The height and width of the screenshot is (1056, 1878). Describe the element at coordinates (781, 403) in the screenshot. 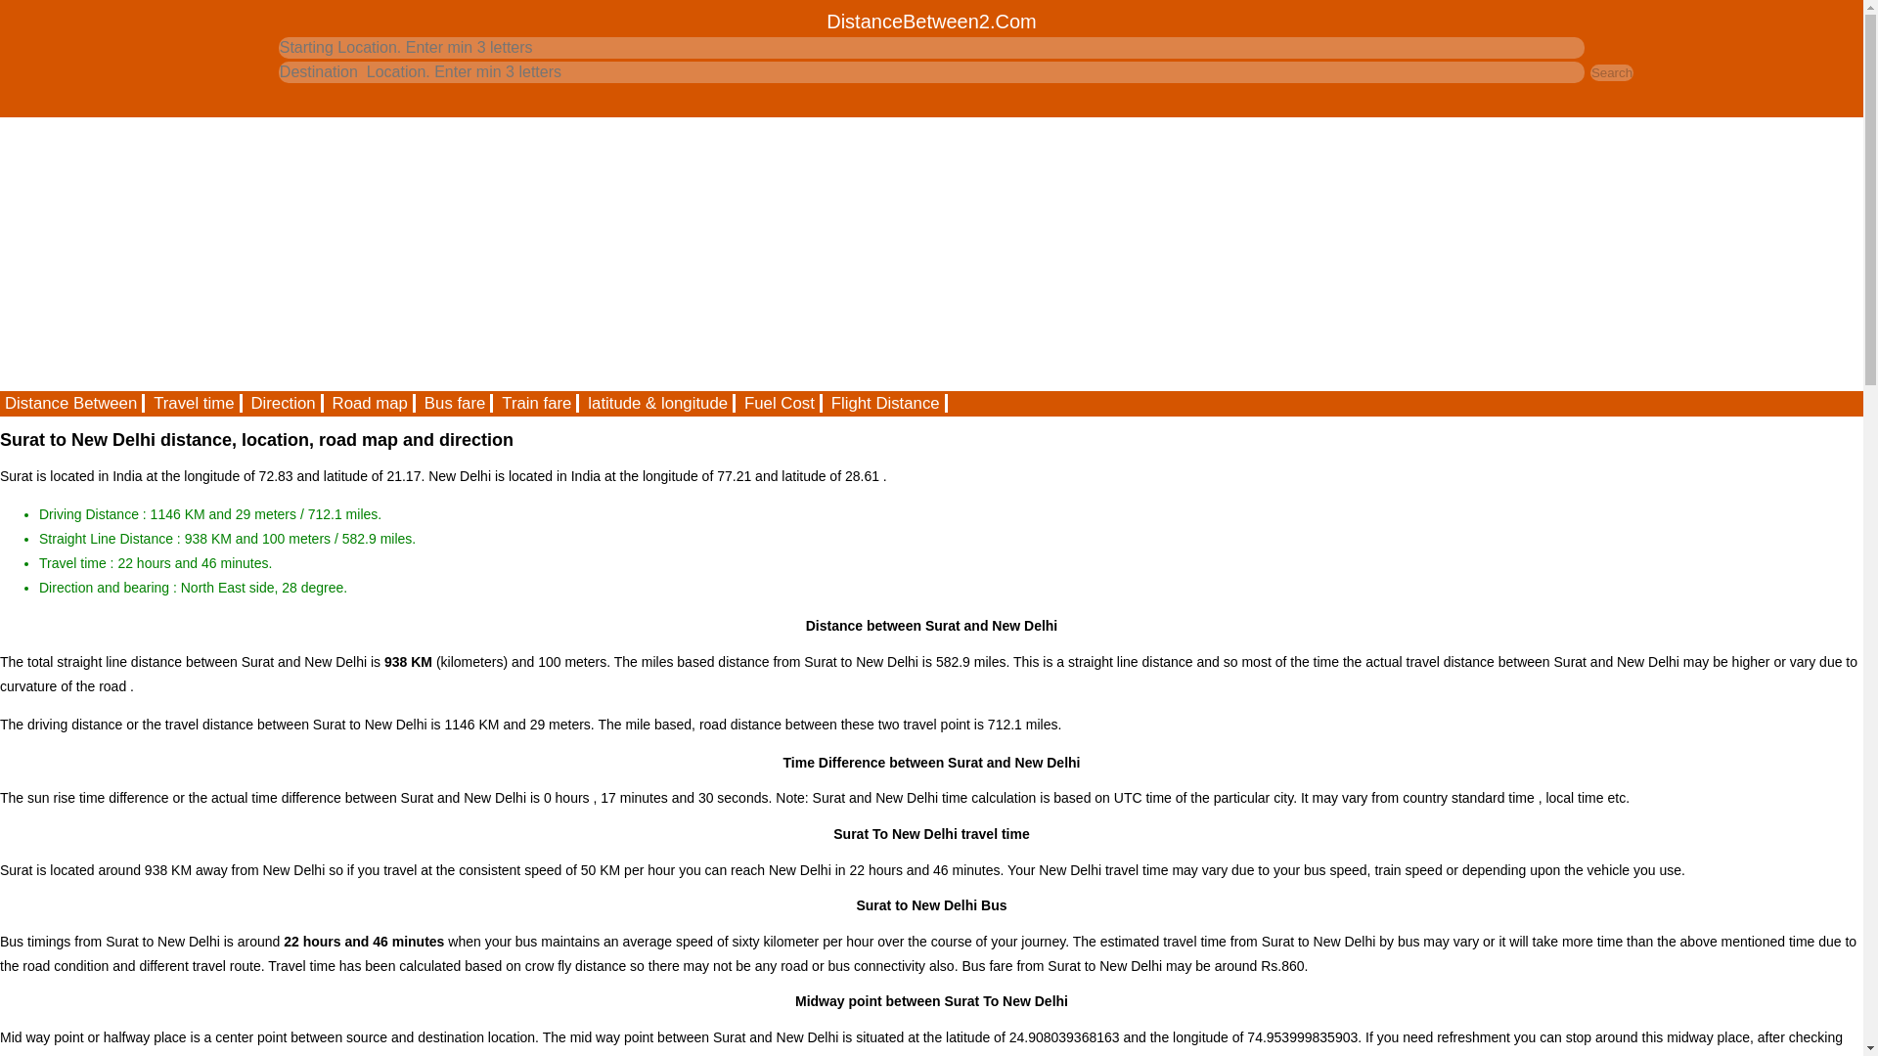

I see `Fuel Cost` at that location.